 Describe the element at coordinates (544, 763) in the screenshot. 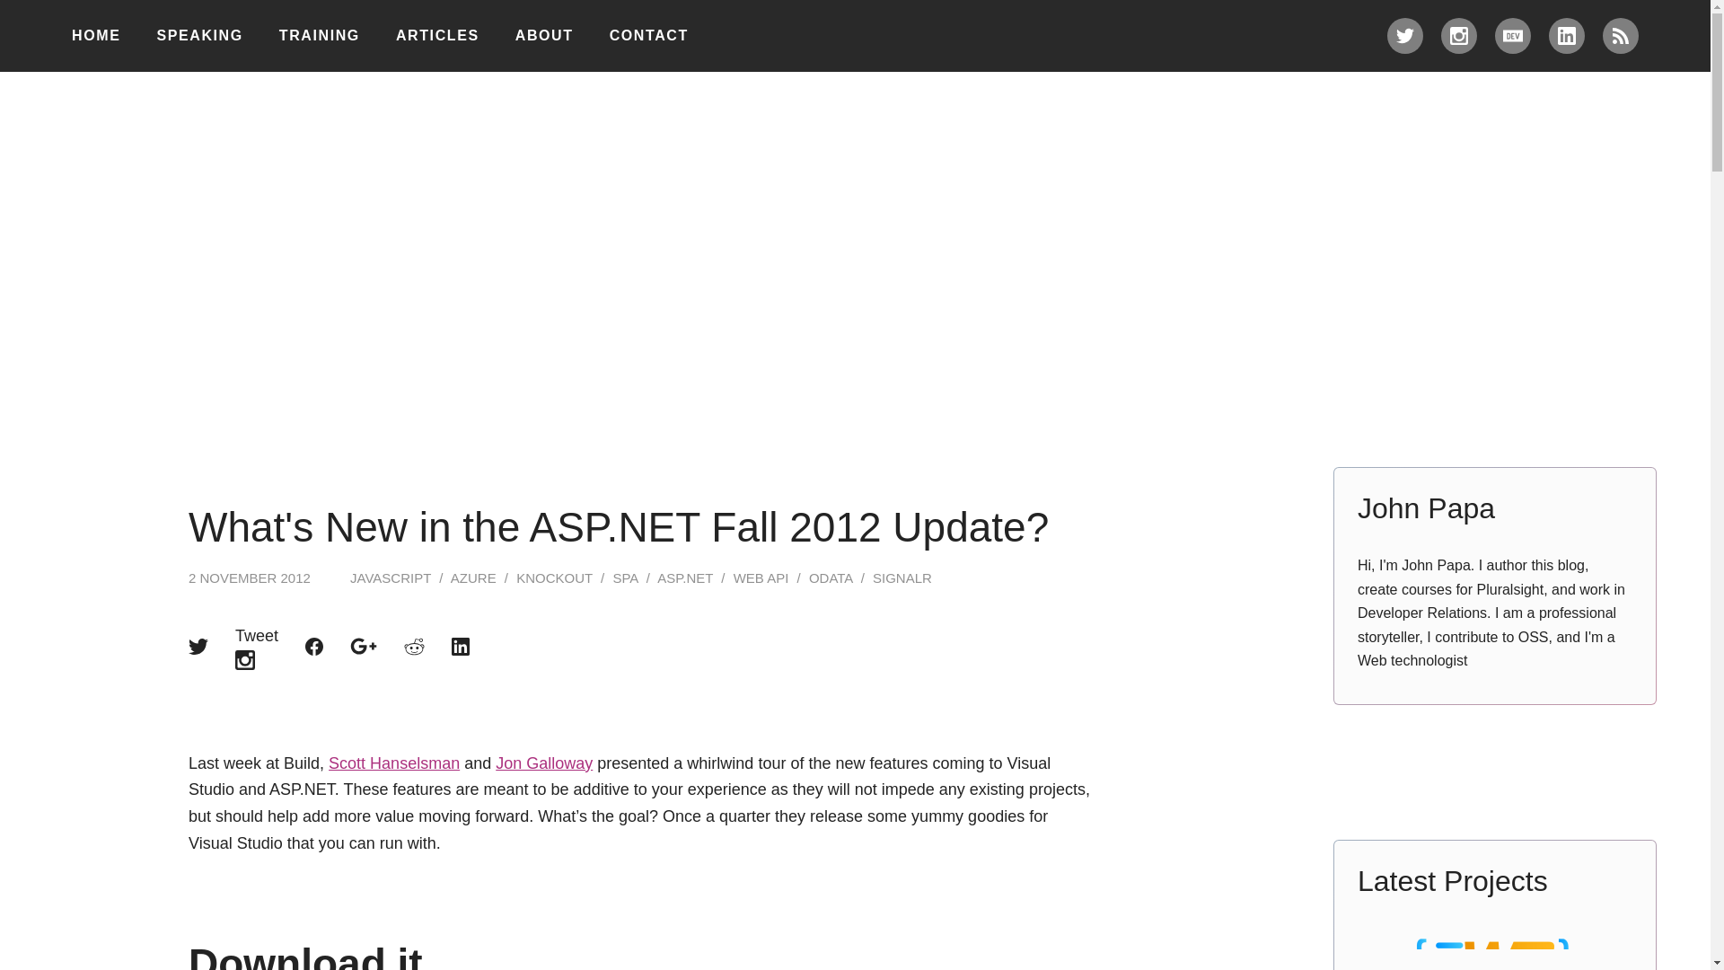

I see `Jon Galloway` at that location.